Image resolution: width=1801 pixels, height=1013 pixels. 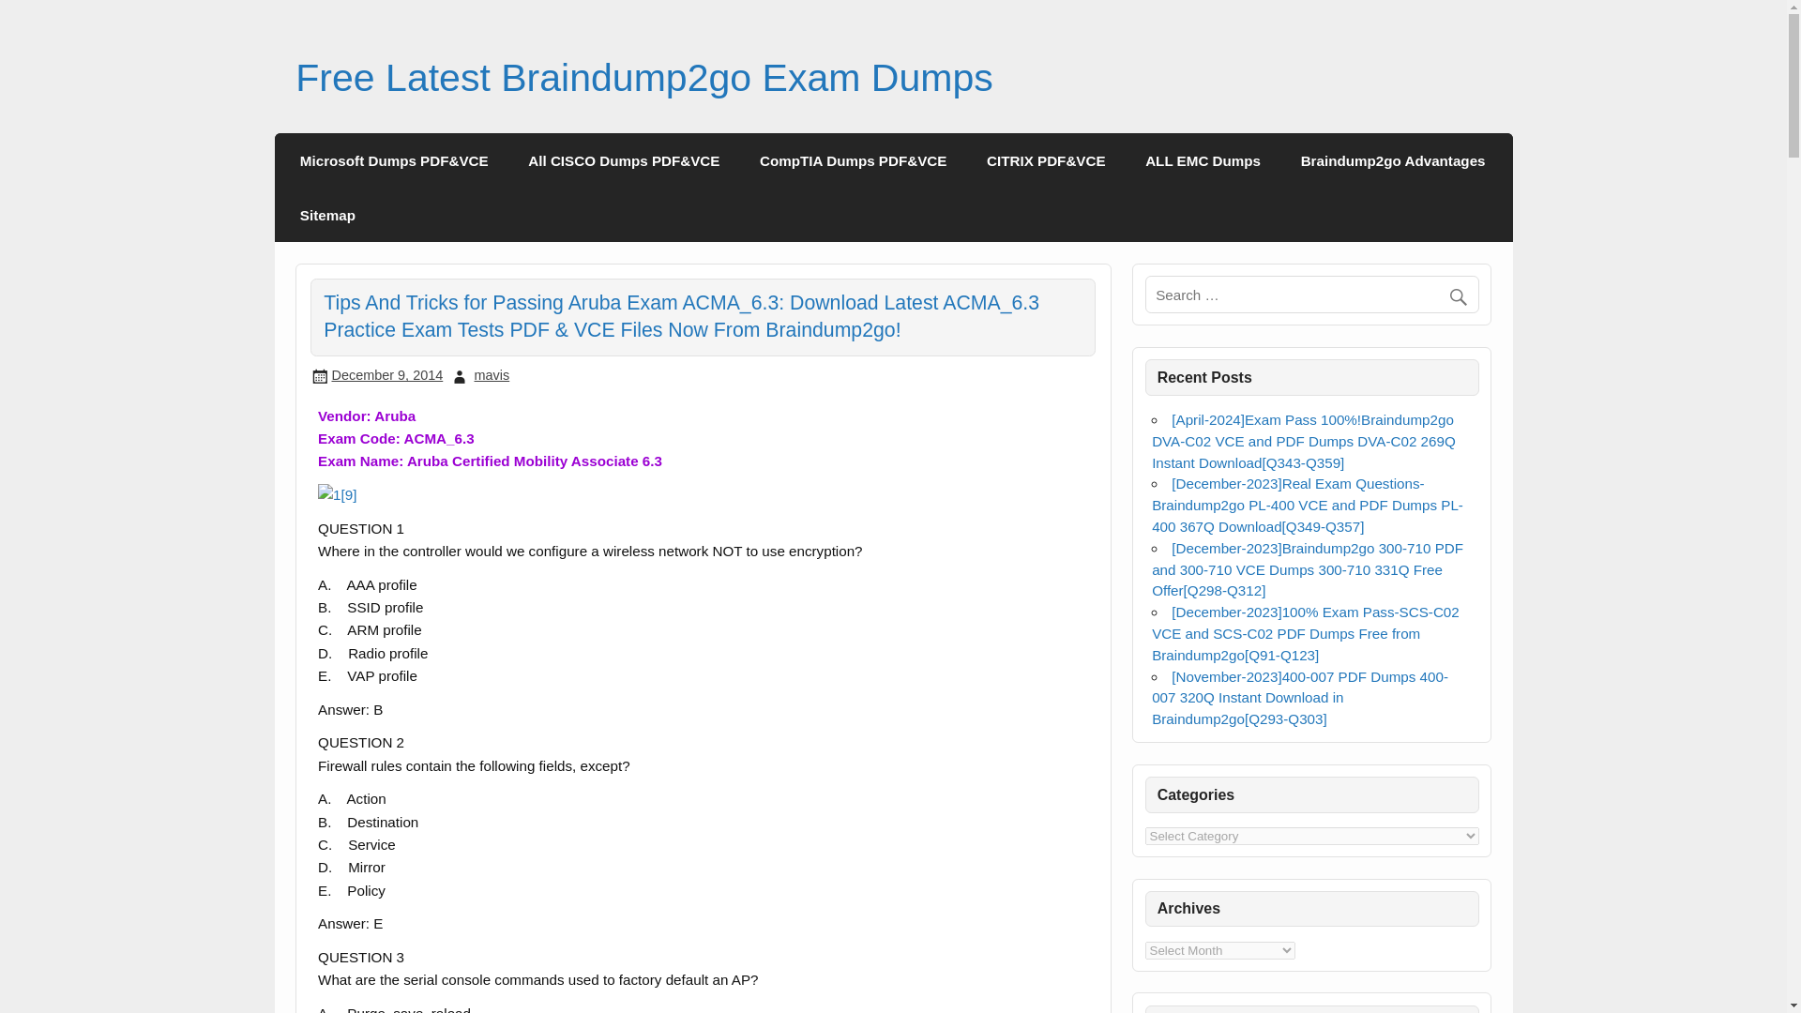 I want to click on 6:56 am, so click(x=386, y=375).